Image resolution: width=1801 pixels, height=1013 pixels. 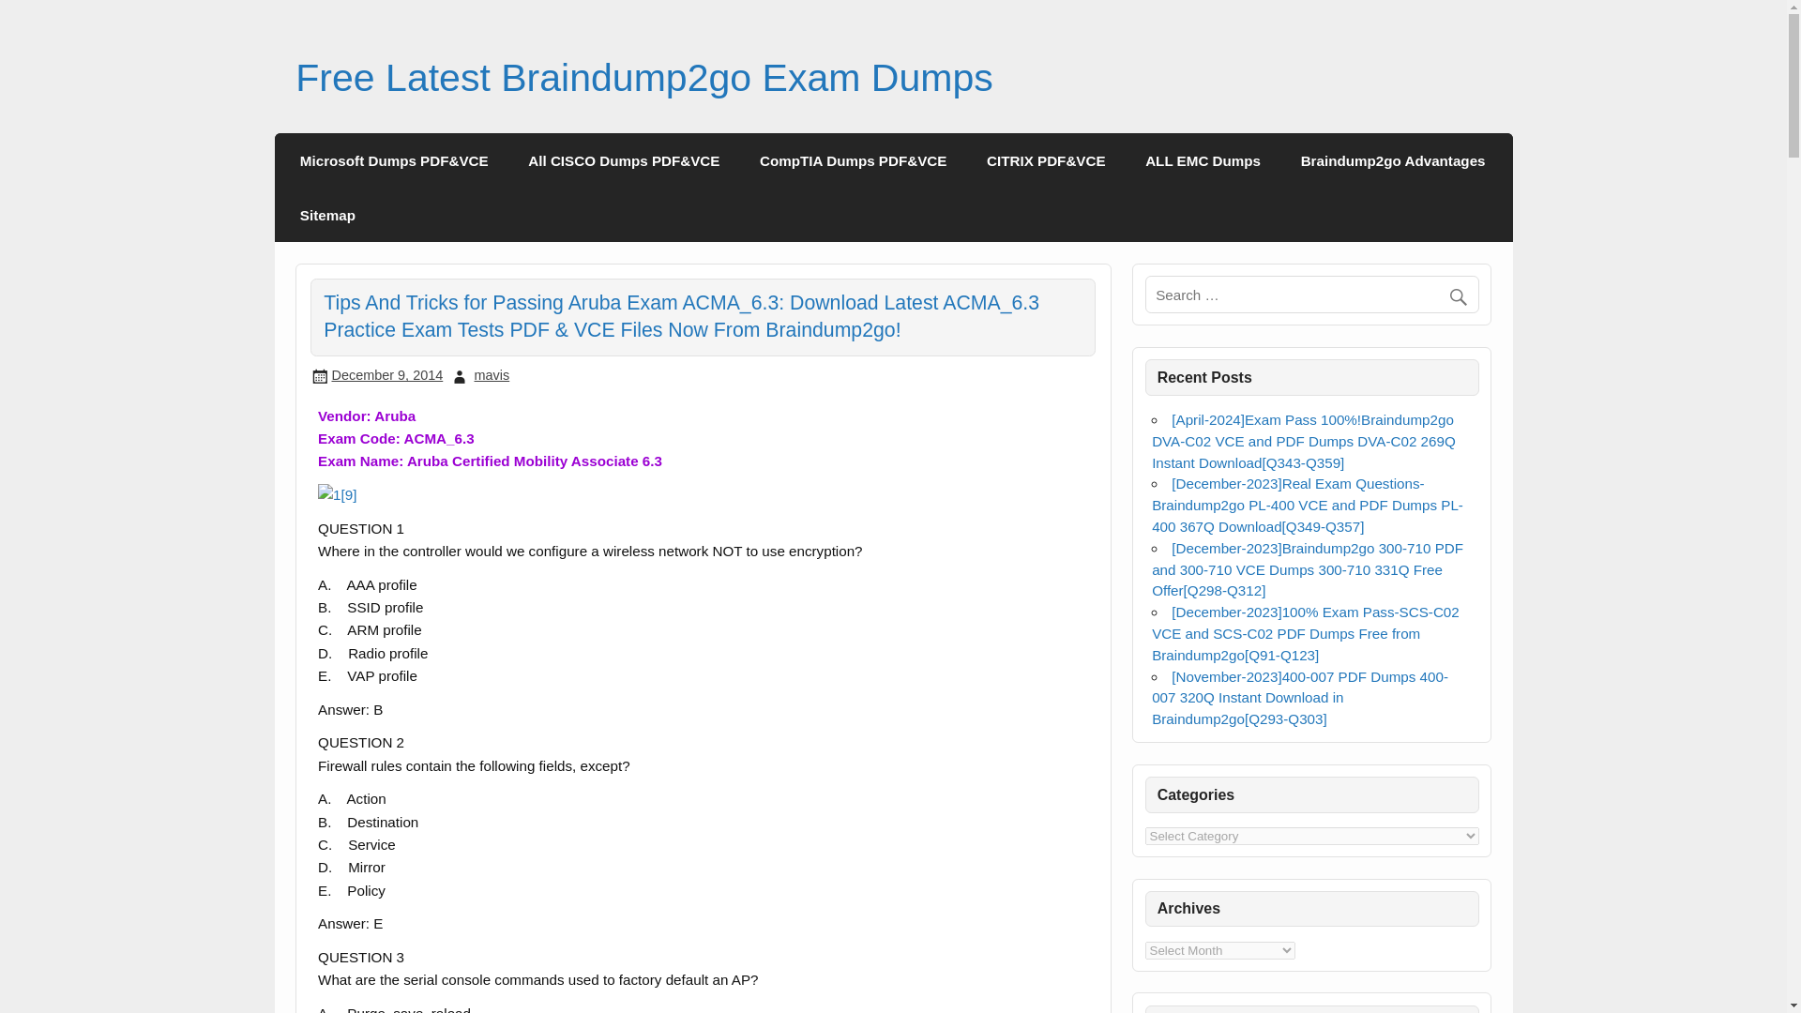 I want to click on 6:56 am, so click(x=386, y=375).